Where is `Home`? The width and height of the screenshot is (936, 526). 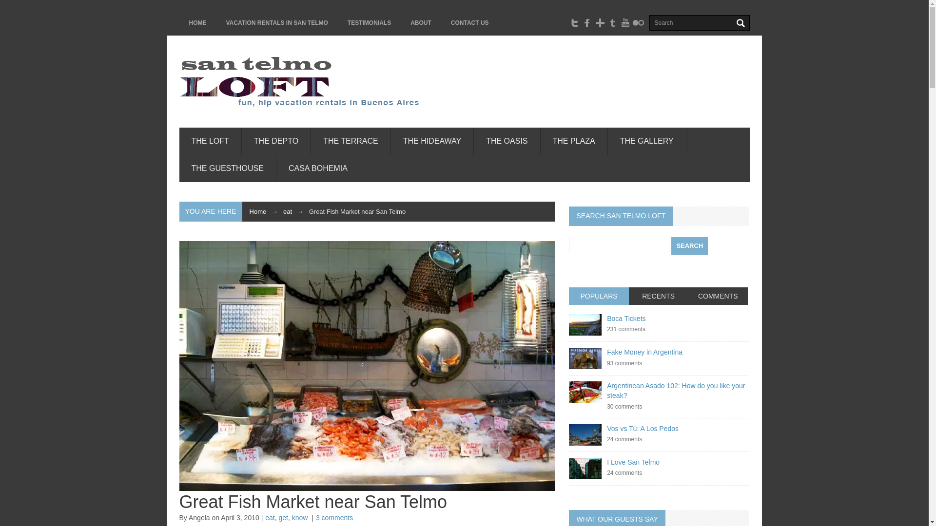
Home is located at coordinates (258, 211).